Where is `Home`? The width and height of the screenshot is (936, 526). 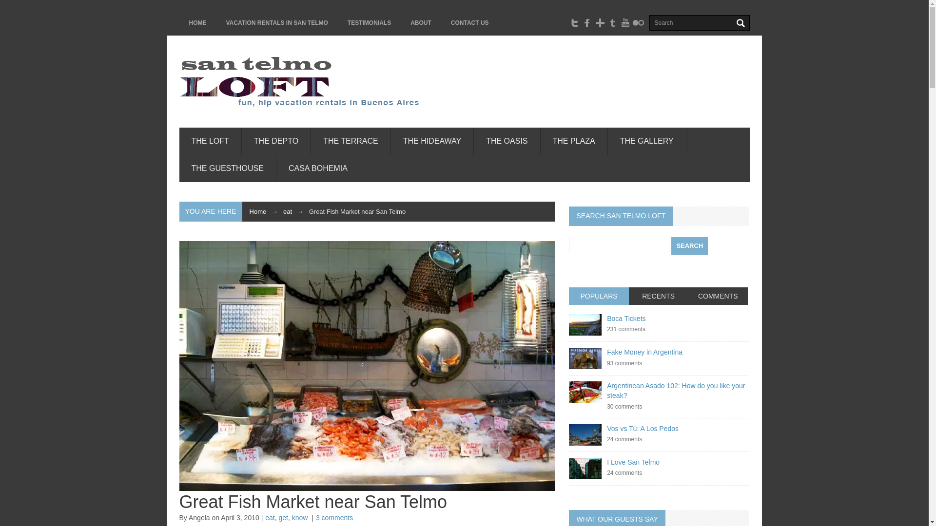
Home is located at coordinates (258, 211).